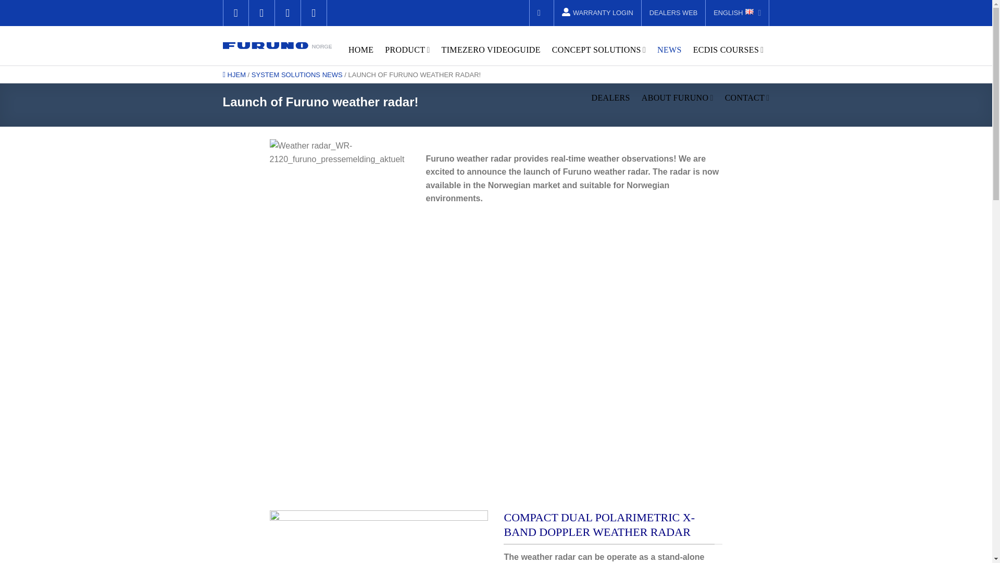 The image size is (1000, 563). I want to click on ENGLISH, so click(737, 13).